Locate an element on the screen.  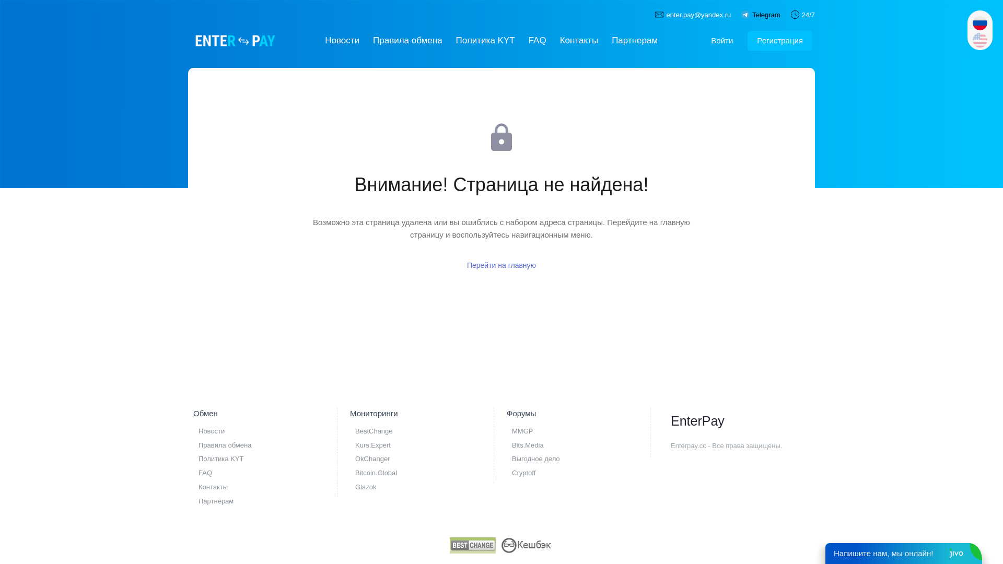
Kurs.Expert is located at coordinates (428, 446).